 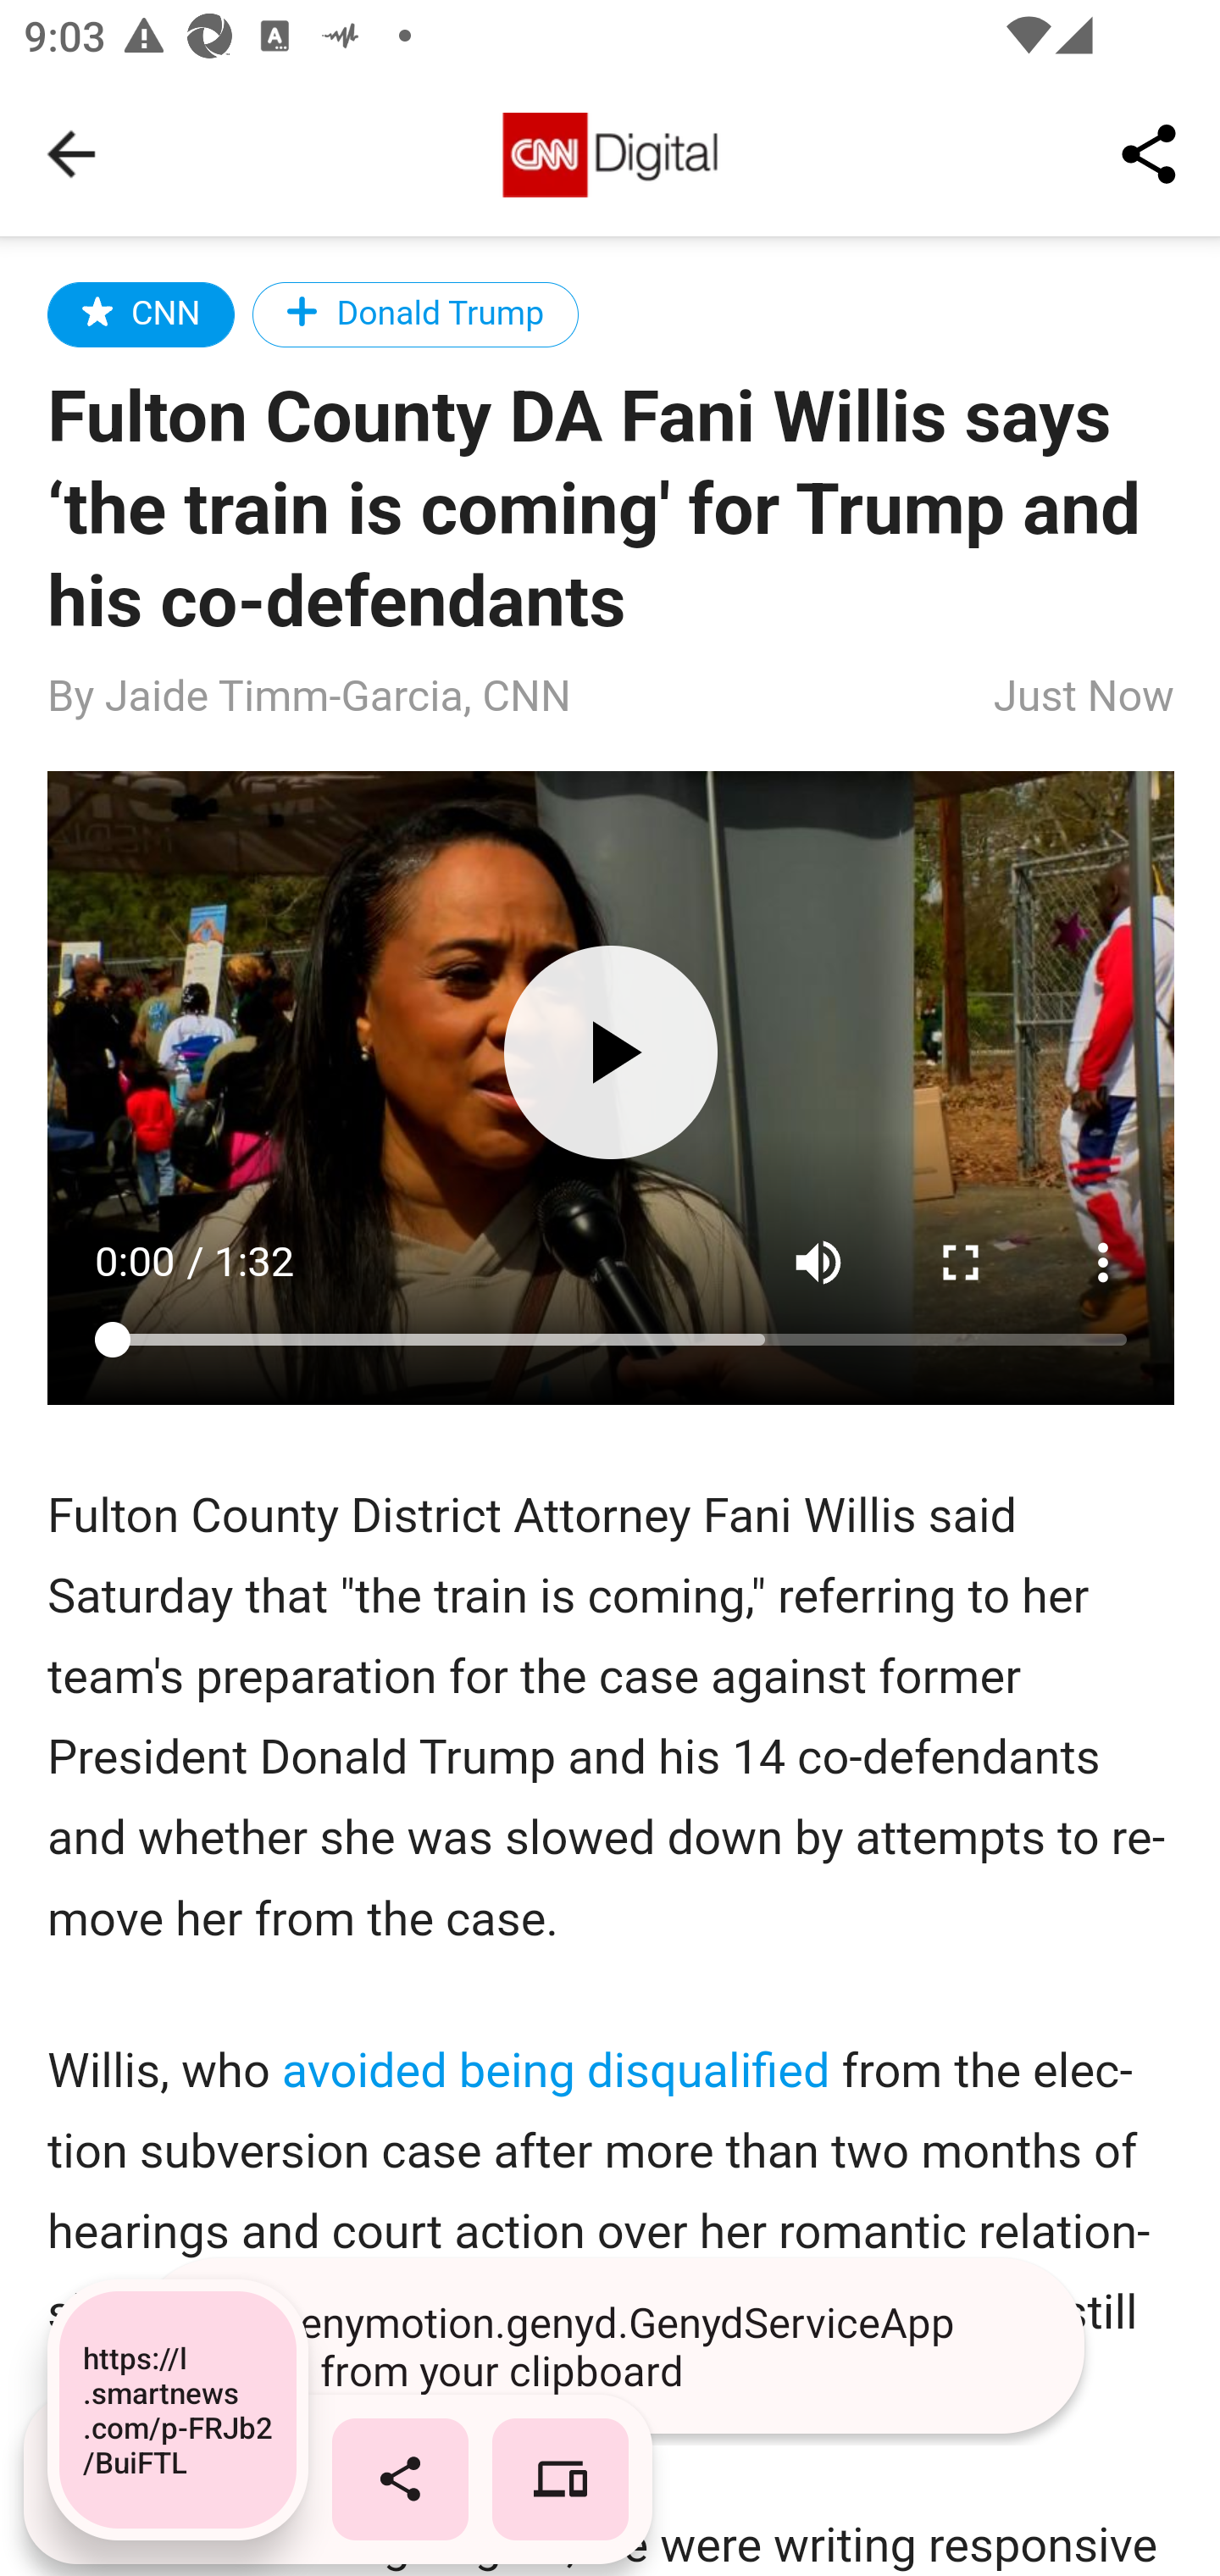 What do you see at coordinates (554, 2068) in the screenshot?
I see `avoided being disqualified` at bounding box center [554, 2068].